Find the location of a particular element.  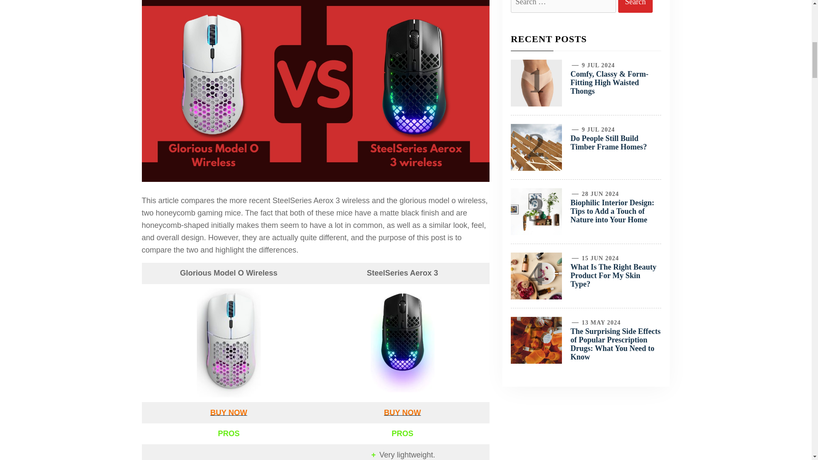

Search is located at coordinates (636, 6).